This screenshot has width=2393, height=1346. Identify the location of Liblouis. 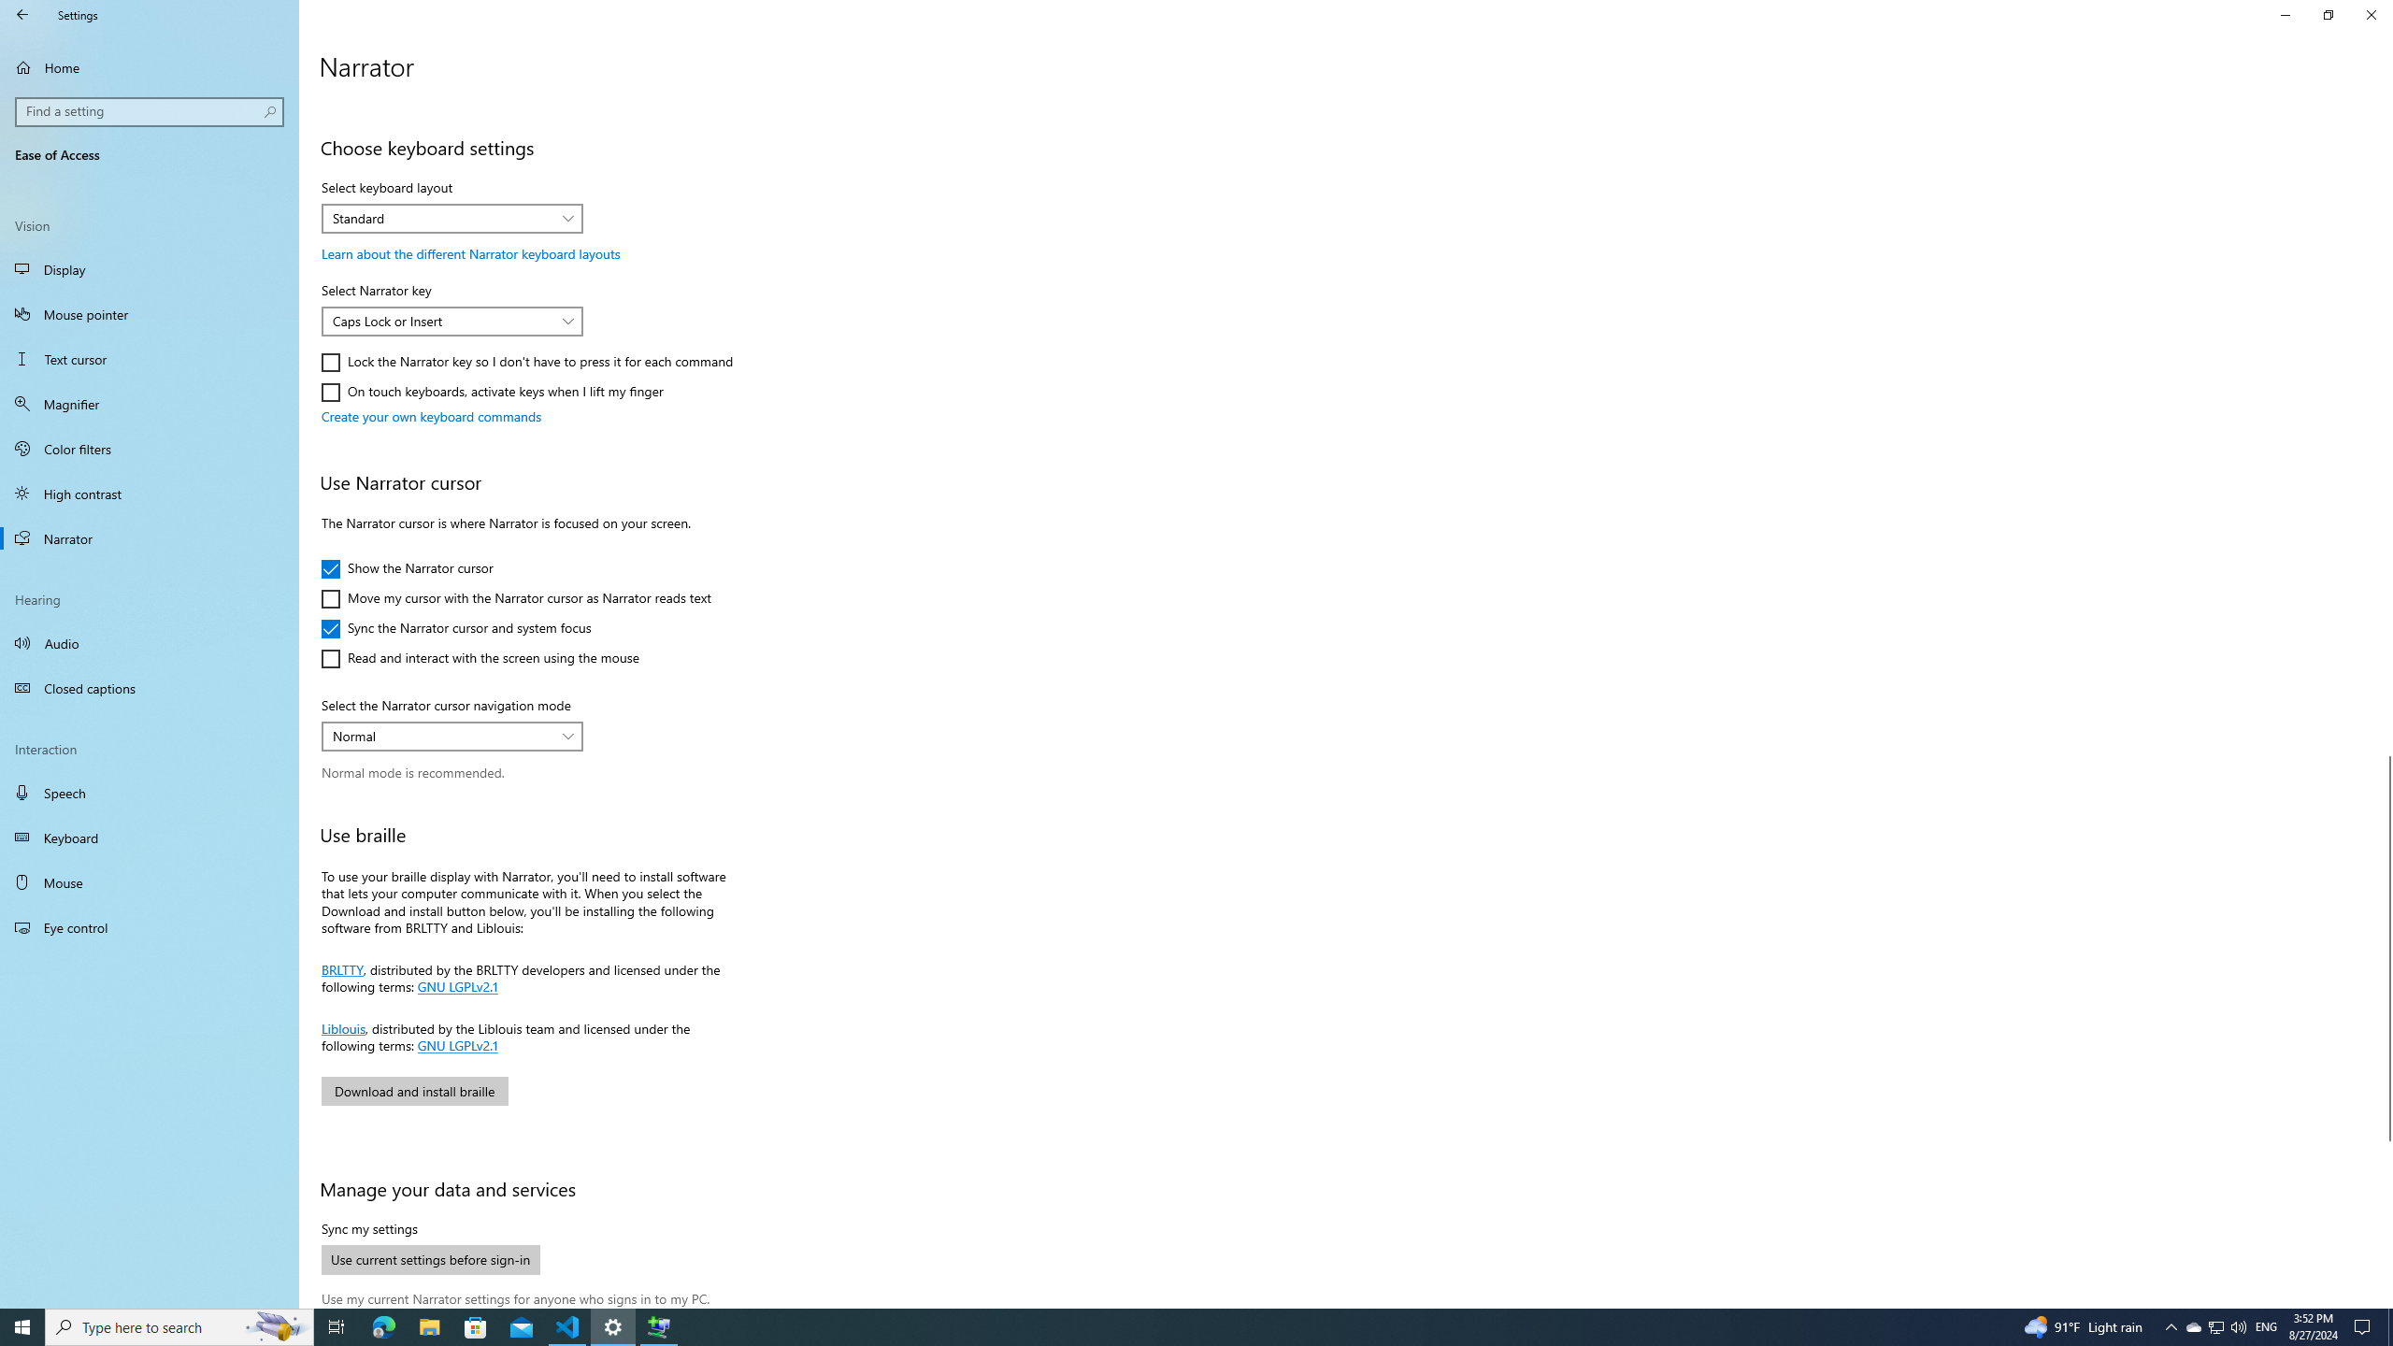
(343, 1026).